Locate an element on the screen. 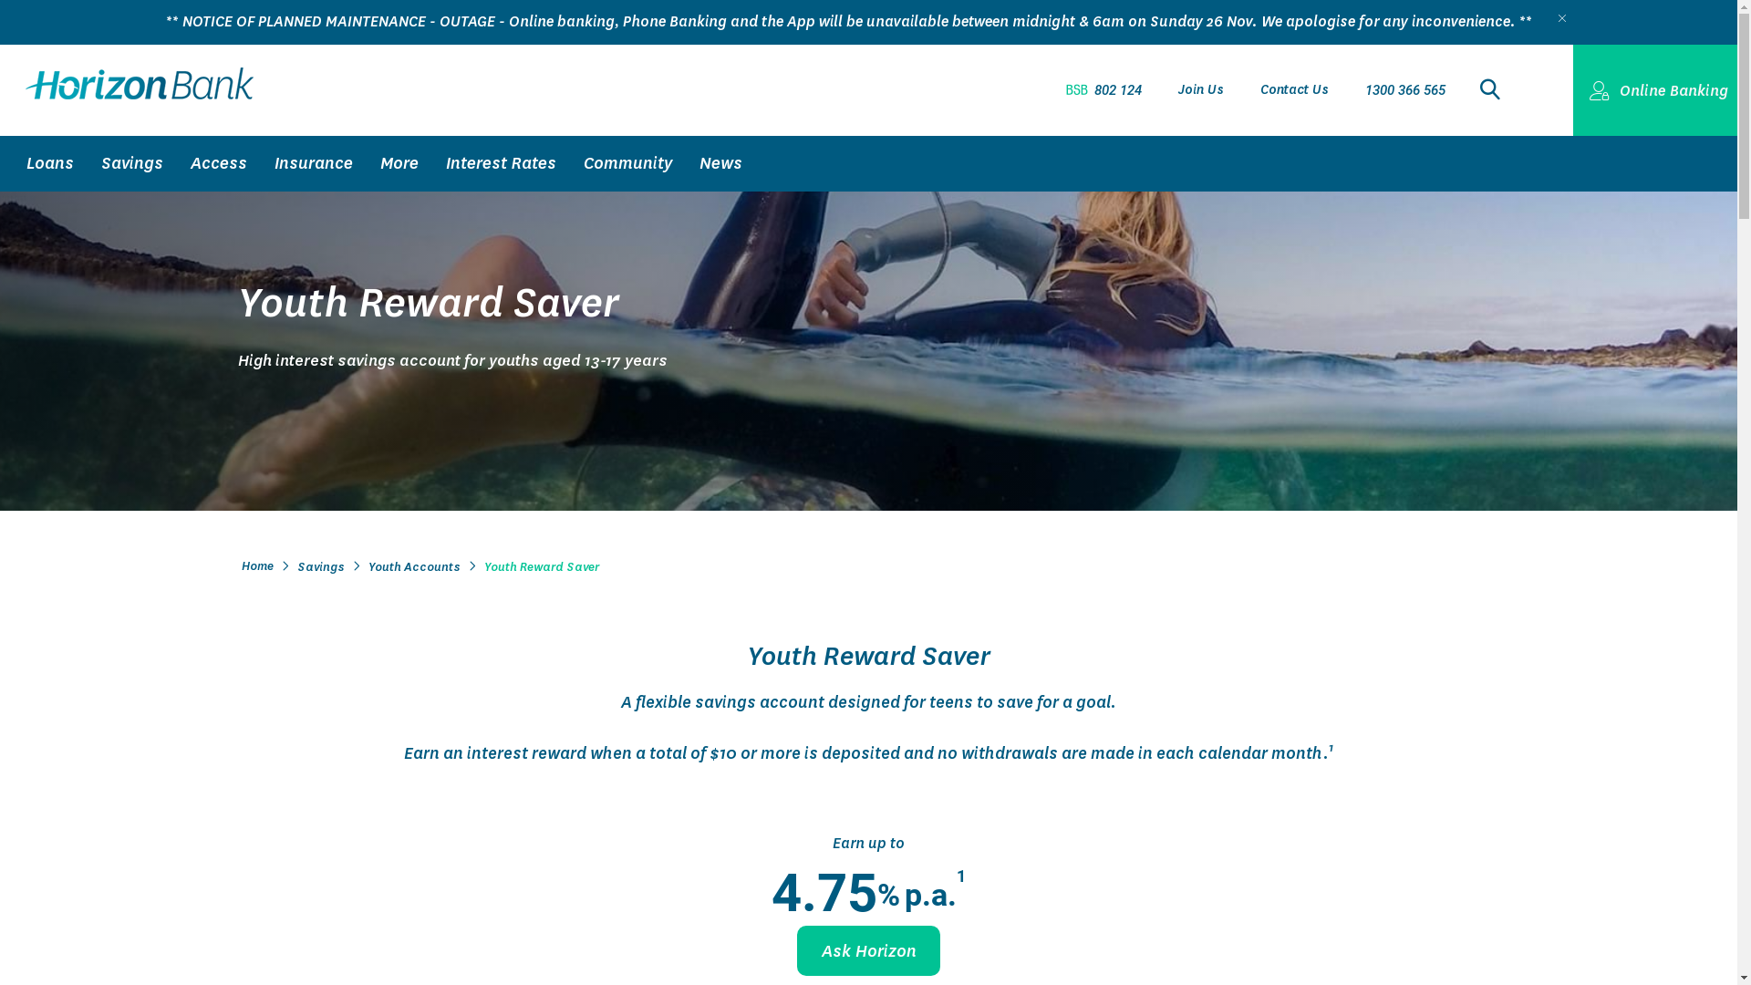  Online Banking is located at coordinates (1655, 90).